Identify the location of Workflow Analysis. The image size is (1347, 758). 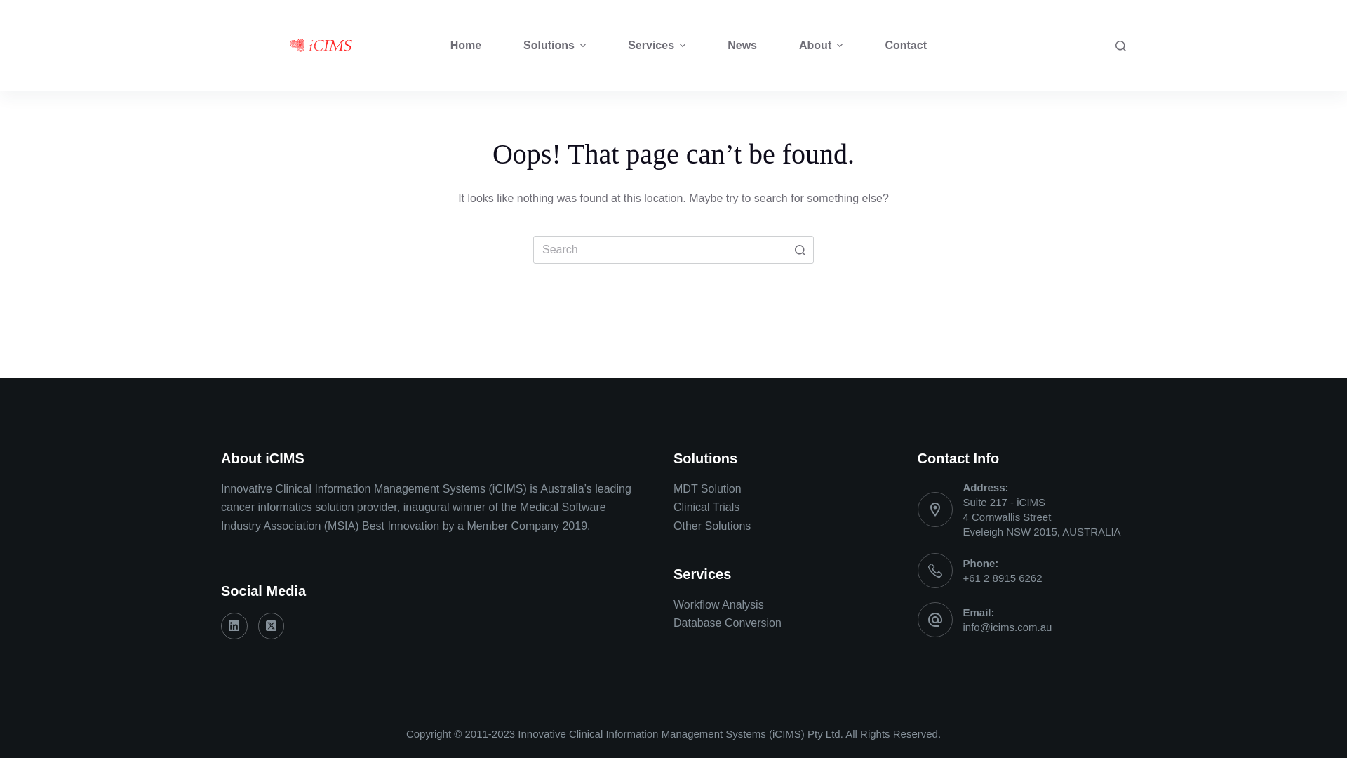
(718, 605).